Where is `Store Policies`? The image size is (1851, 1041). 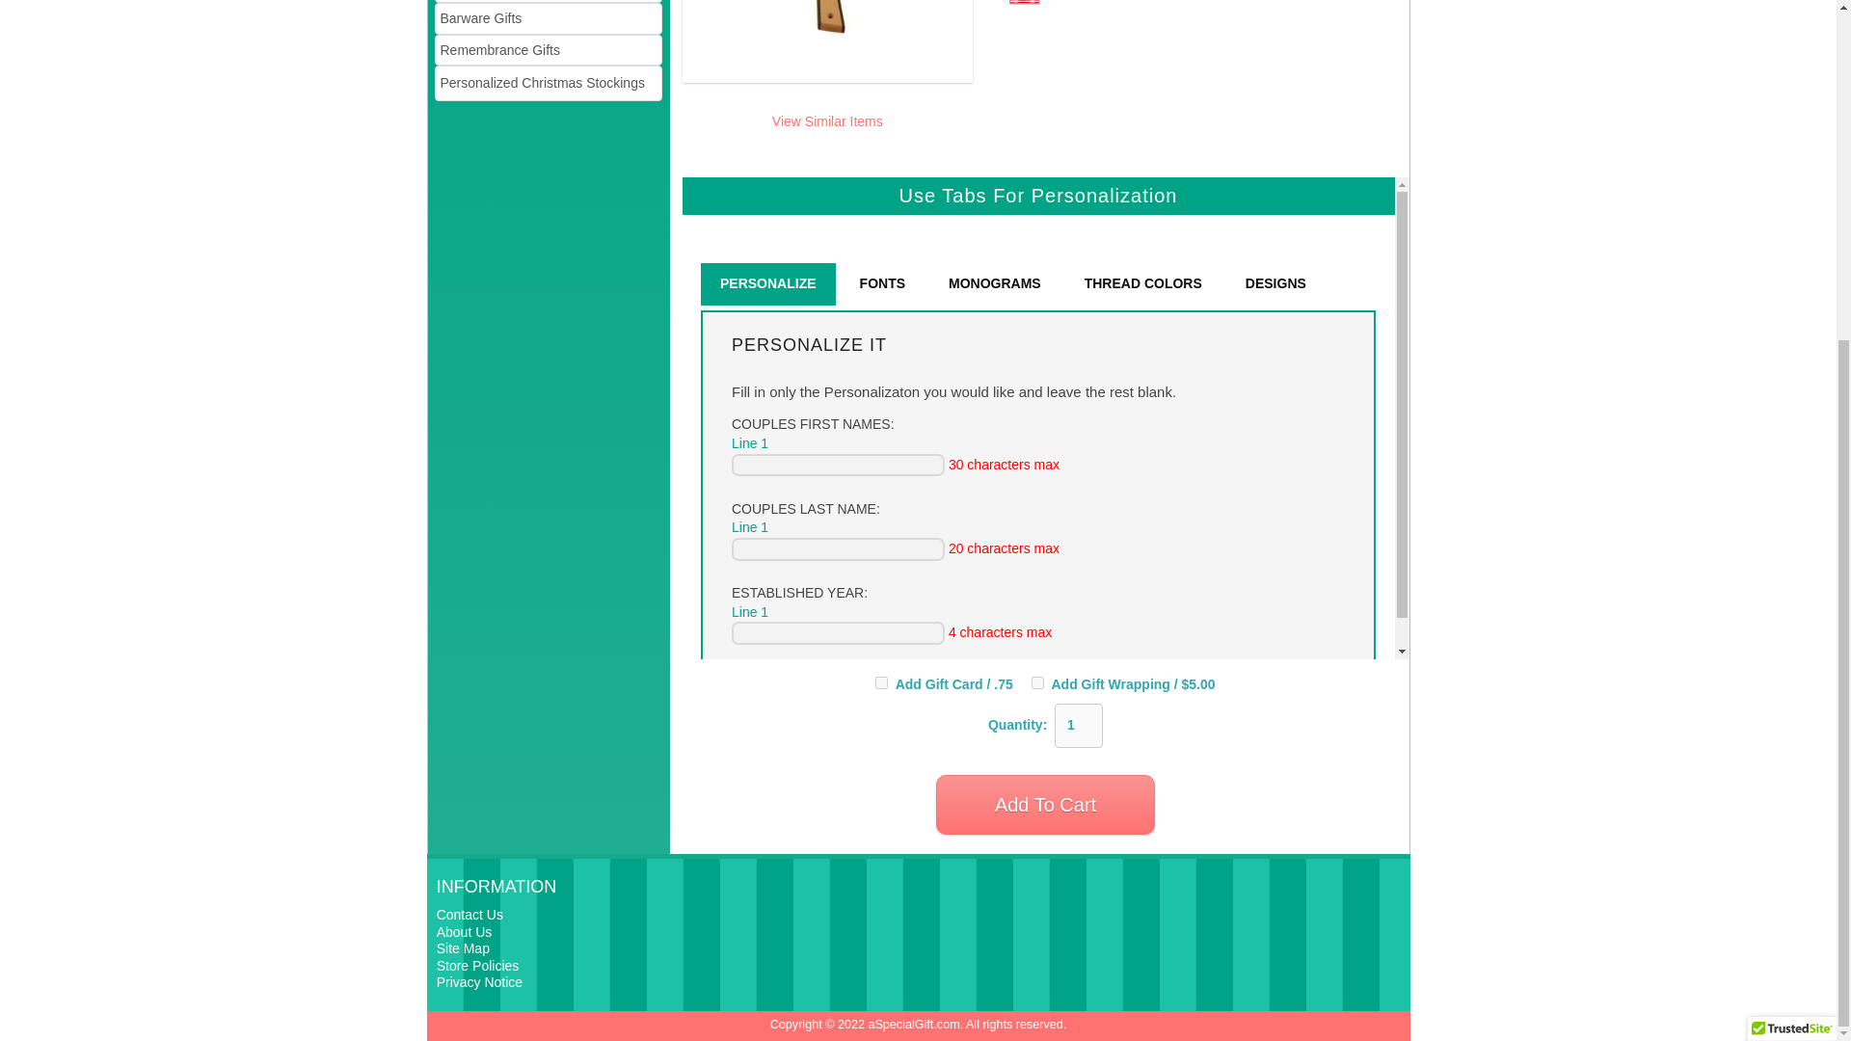 Store Policies is located at coordinates (478, 965).